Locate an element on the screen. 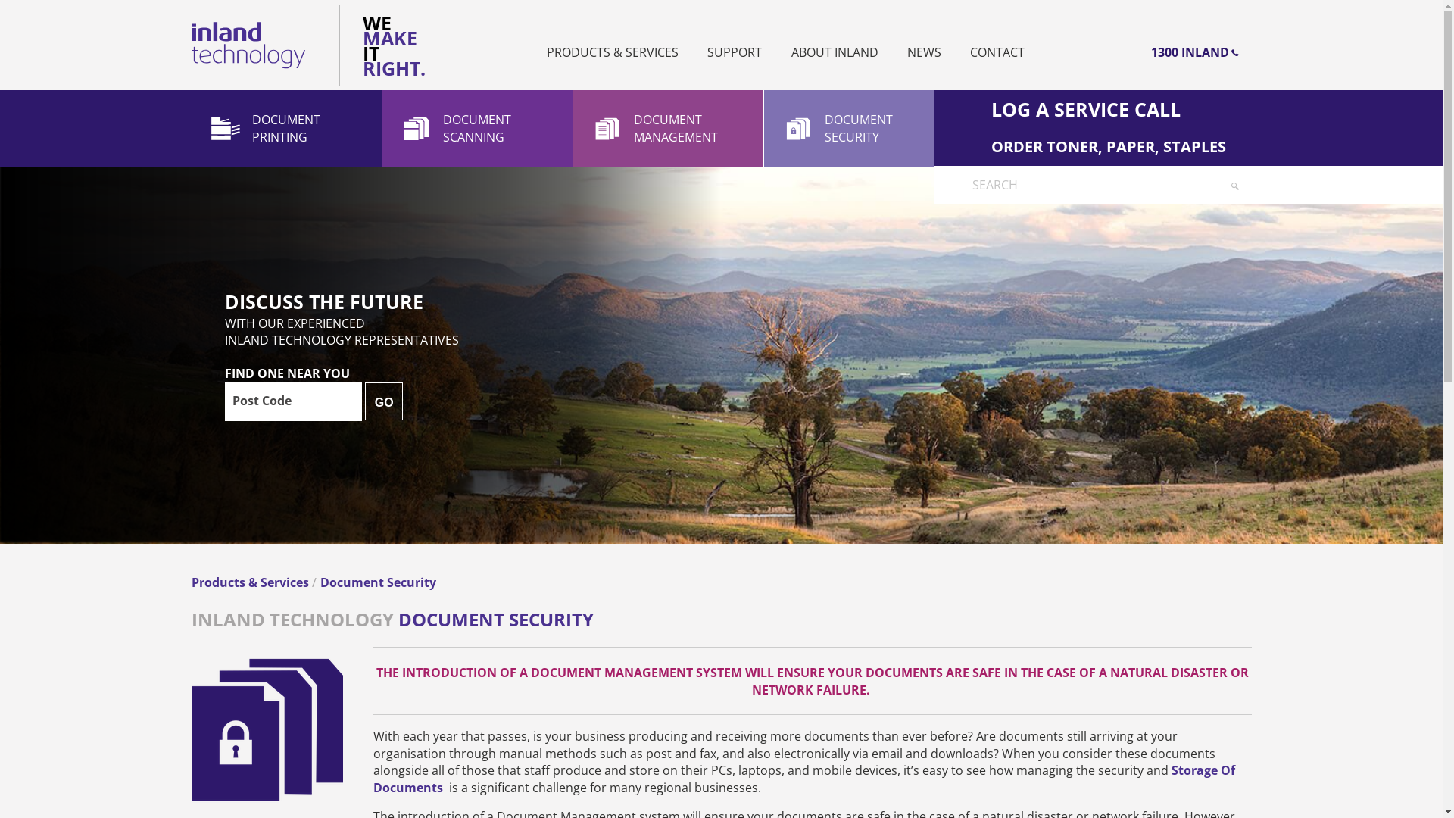  GO is located at coordinates (384, 401).